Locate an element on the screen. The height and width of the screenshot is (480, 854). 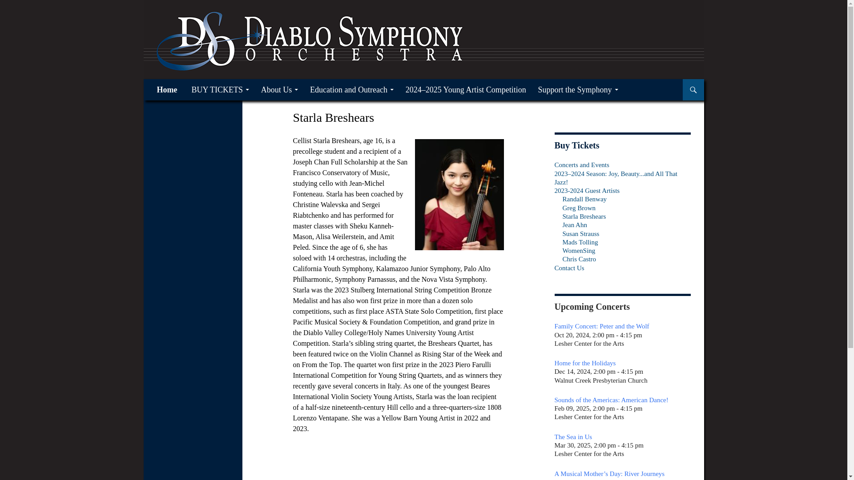
Home is located at coordinates (166, 90).